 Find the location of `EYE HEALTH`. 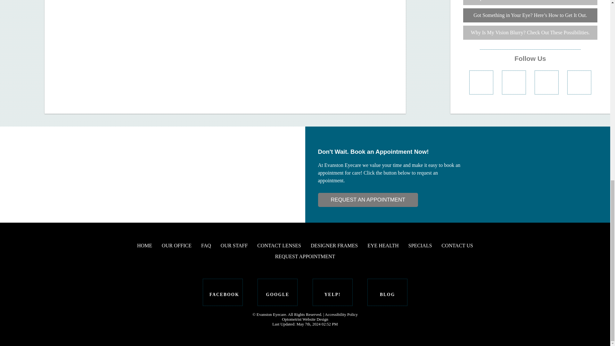

EYE HEALTH is located at coordinates (383, 245).